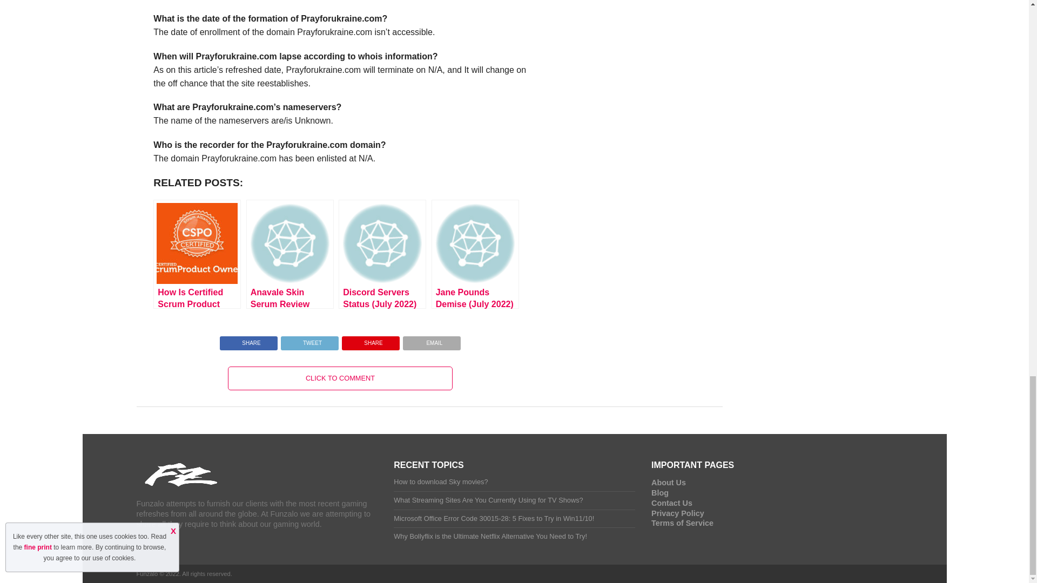 This screenshot has width=1037, height=583. What do you see at coordinates (309, 340) in the screenshot?
I see `TWEET` at bounding box center [309, 340].